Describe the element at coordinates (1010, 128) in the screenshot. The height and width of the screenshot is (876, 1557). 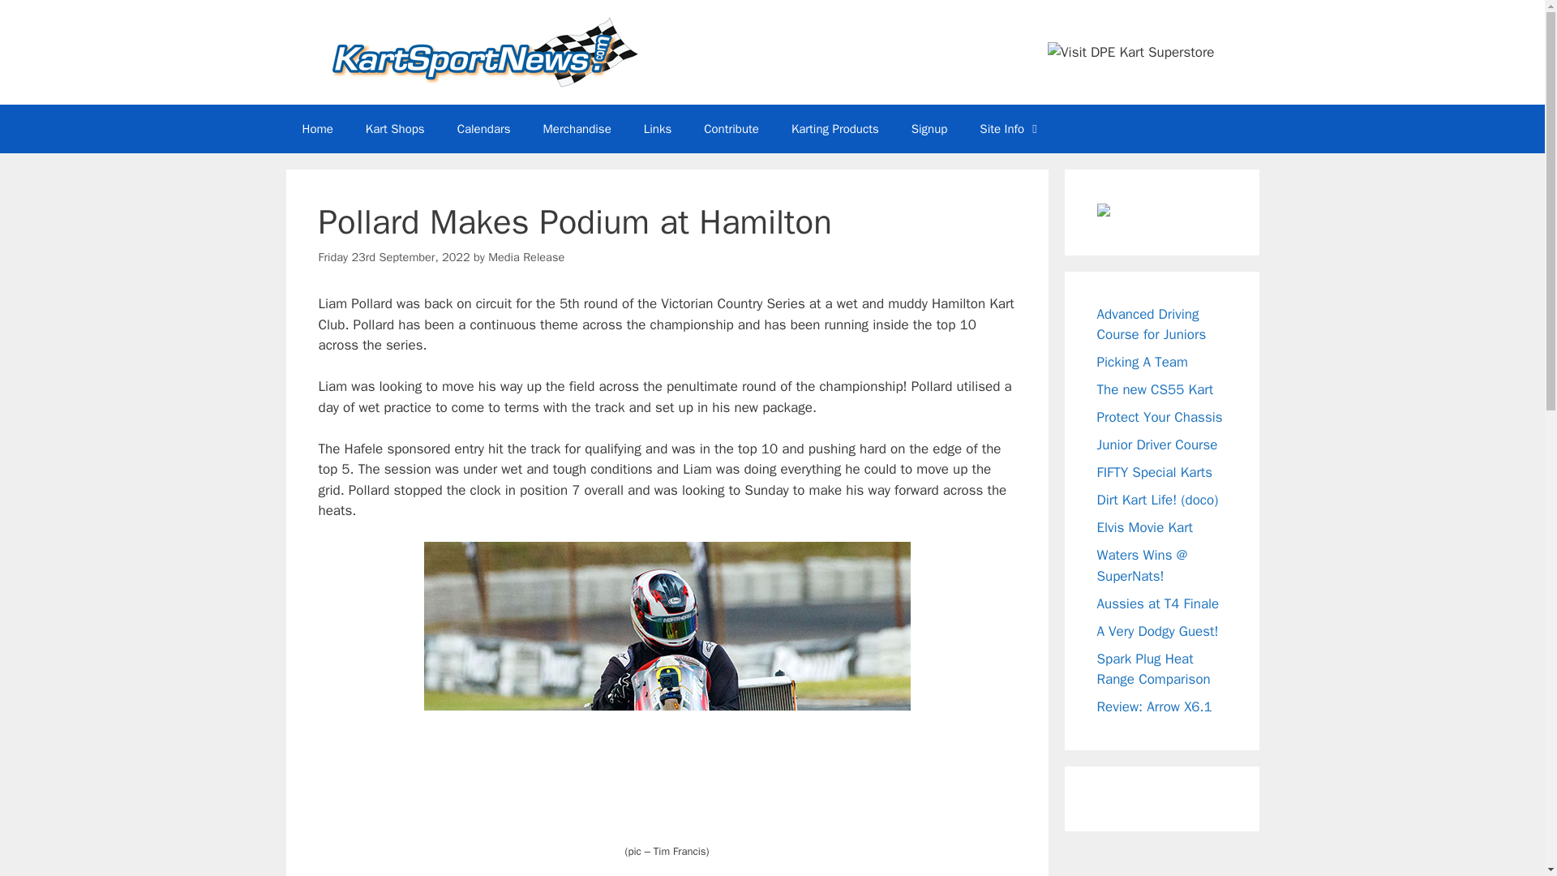
I see `Site Info` at that location.